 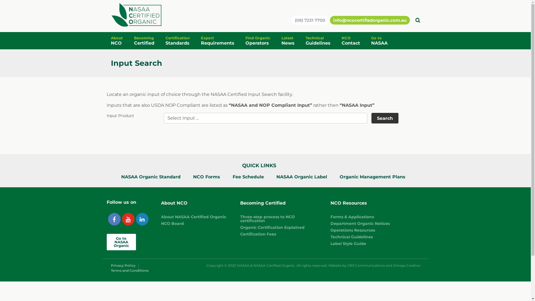 I want to click on NCO Resources, so click(x=360, y=203).